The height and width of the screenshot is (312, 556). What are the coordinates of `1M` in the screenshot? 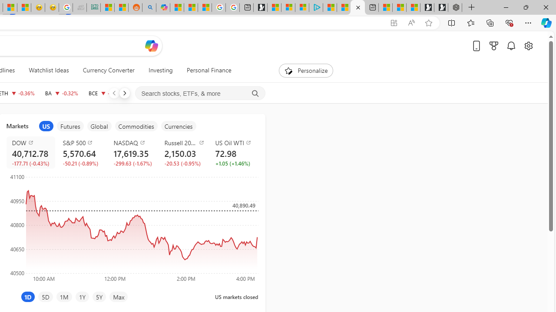 It's located at (64, 296).